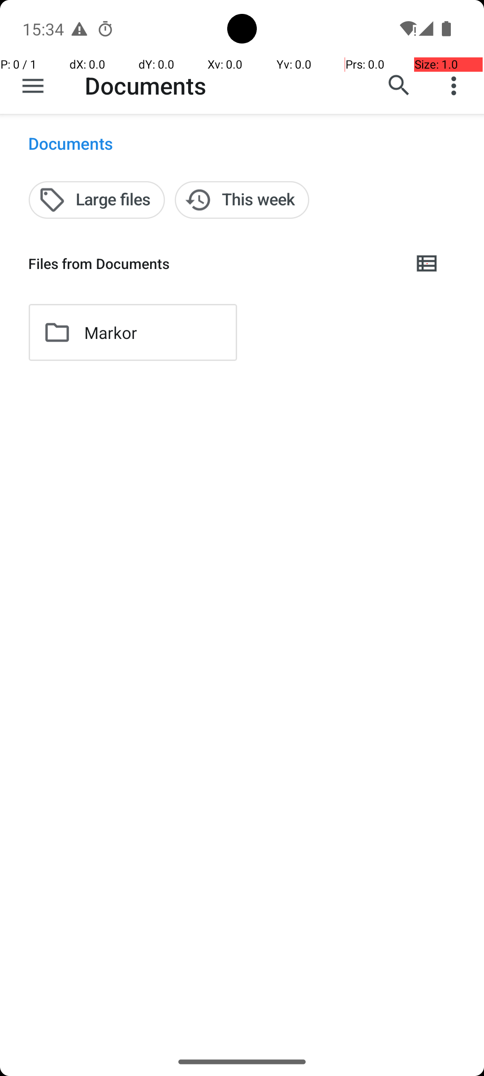 This screenshot has width=484, height=1076. What do you see at coordinates (213, 264) in the screenshot?
I see `Files from Documents` at bounding box center [213, 264].